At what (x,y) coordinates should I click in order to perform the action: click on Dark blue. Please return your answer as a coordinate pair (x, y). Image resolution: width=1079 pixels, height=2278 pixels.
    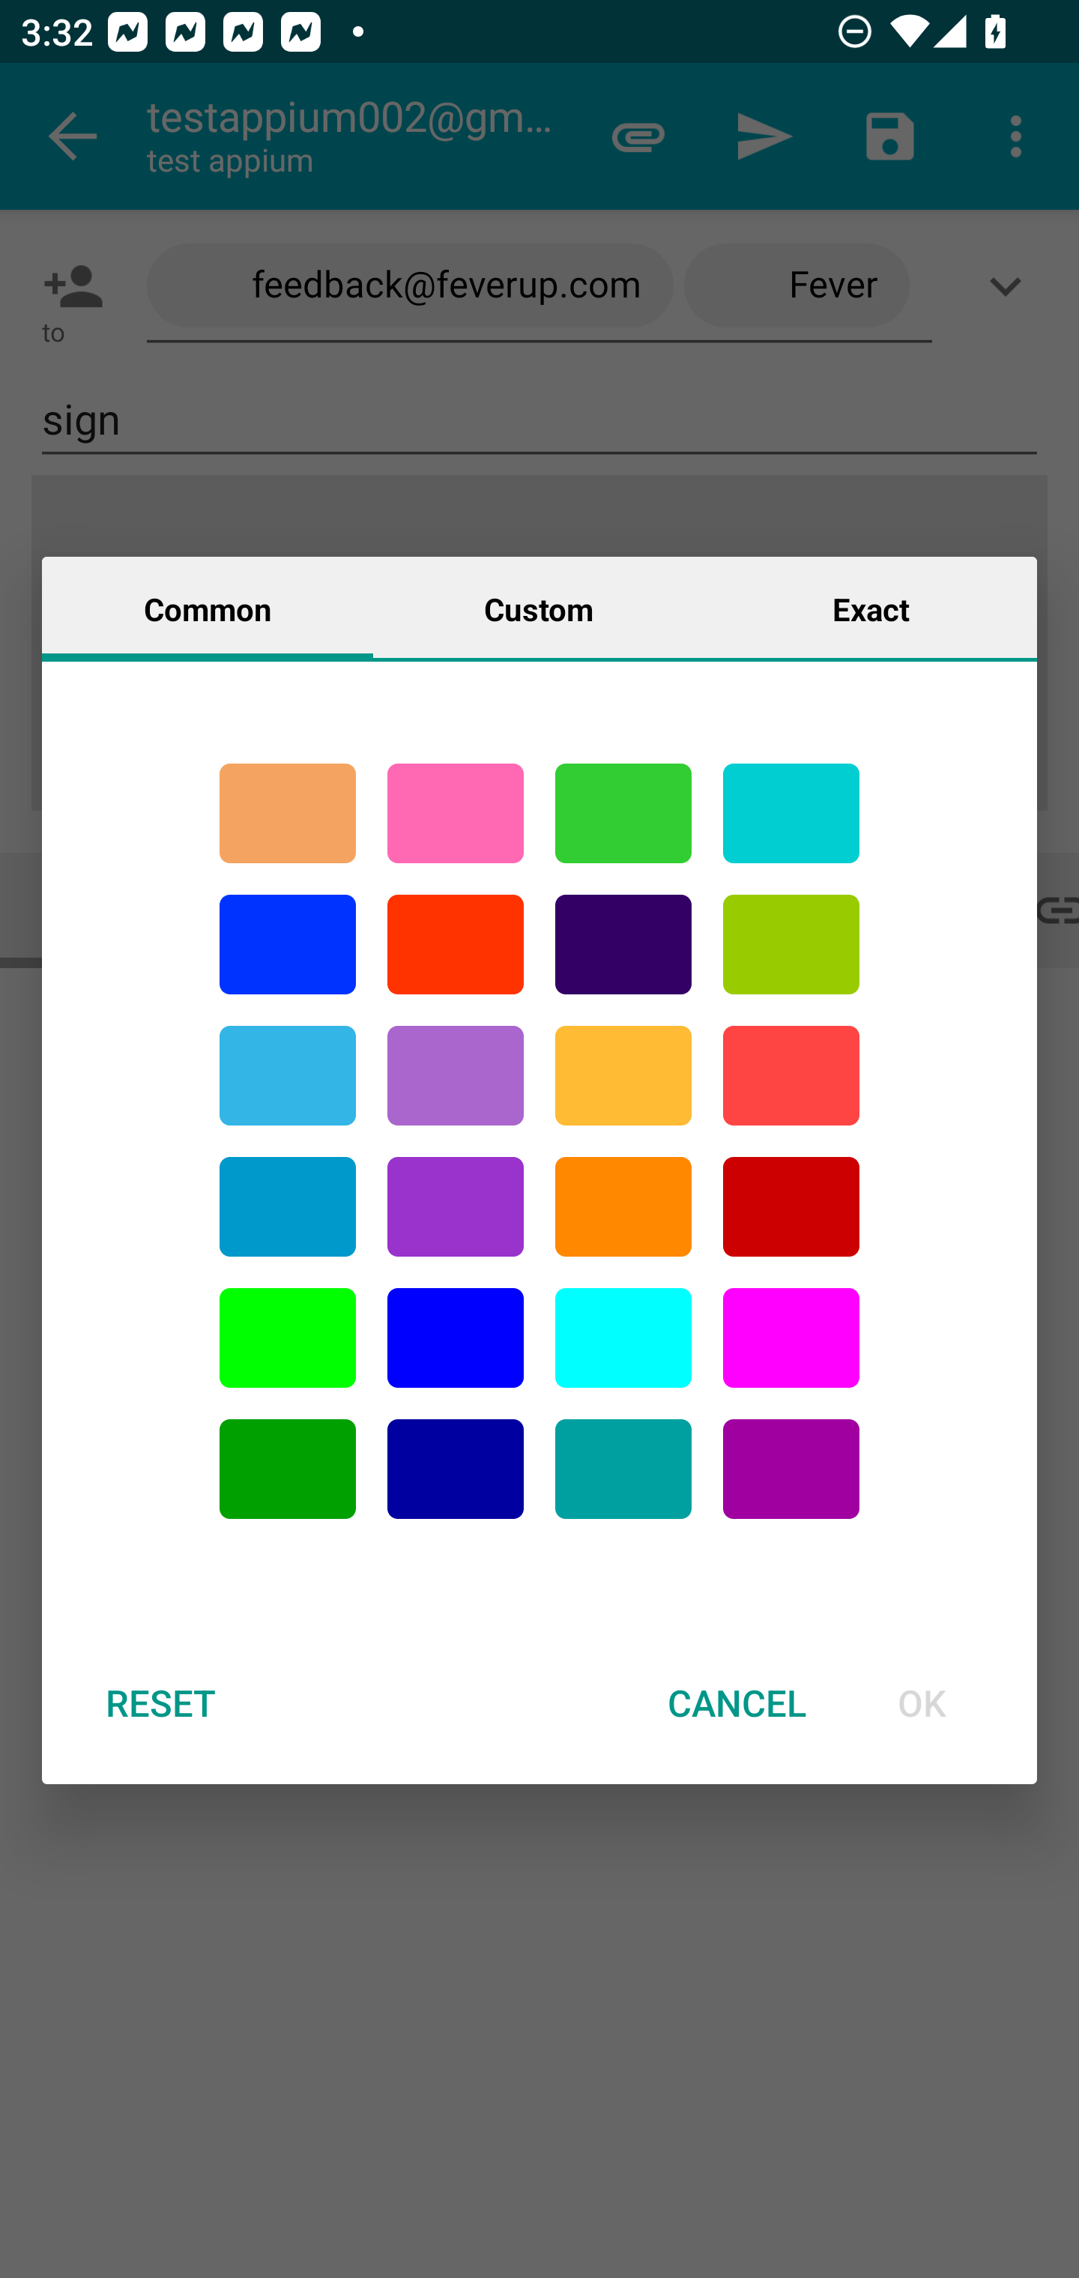
    Looking at the image, I should click on (456, 1469).